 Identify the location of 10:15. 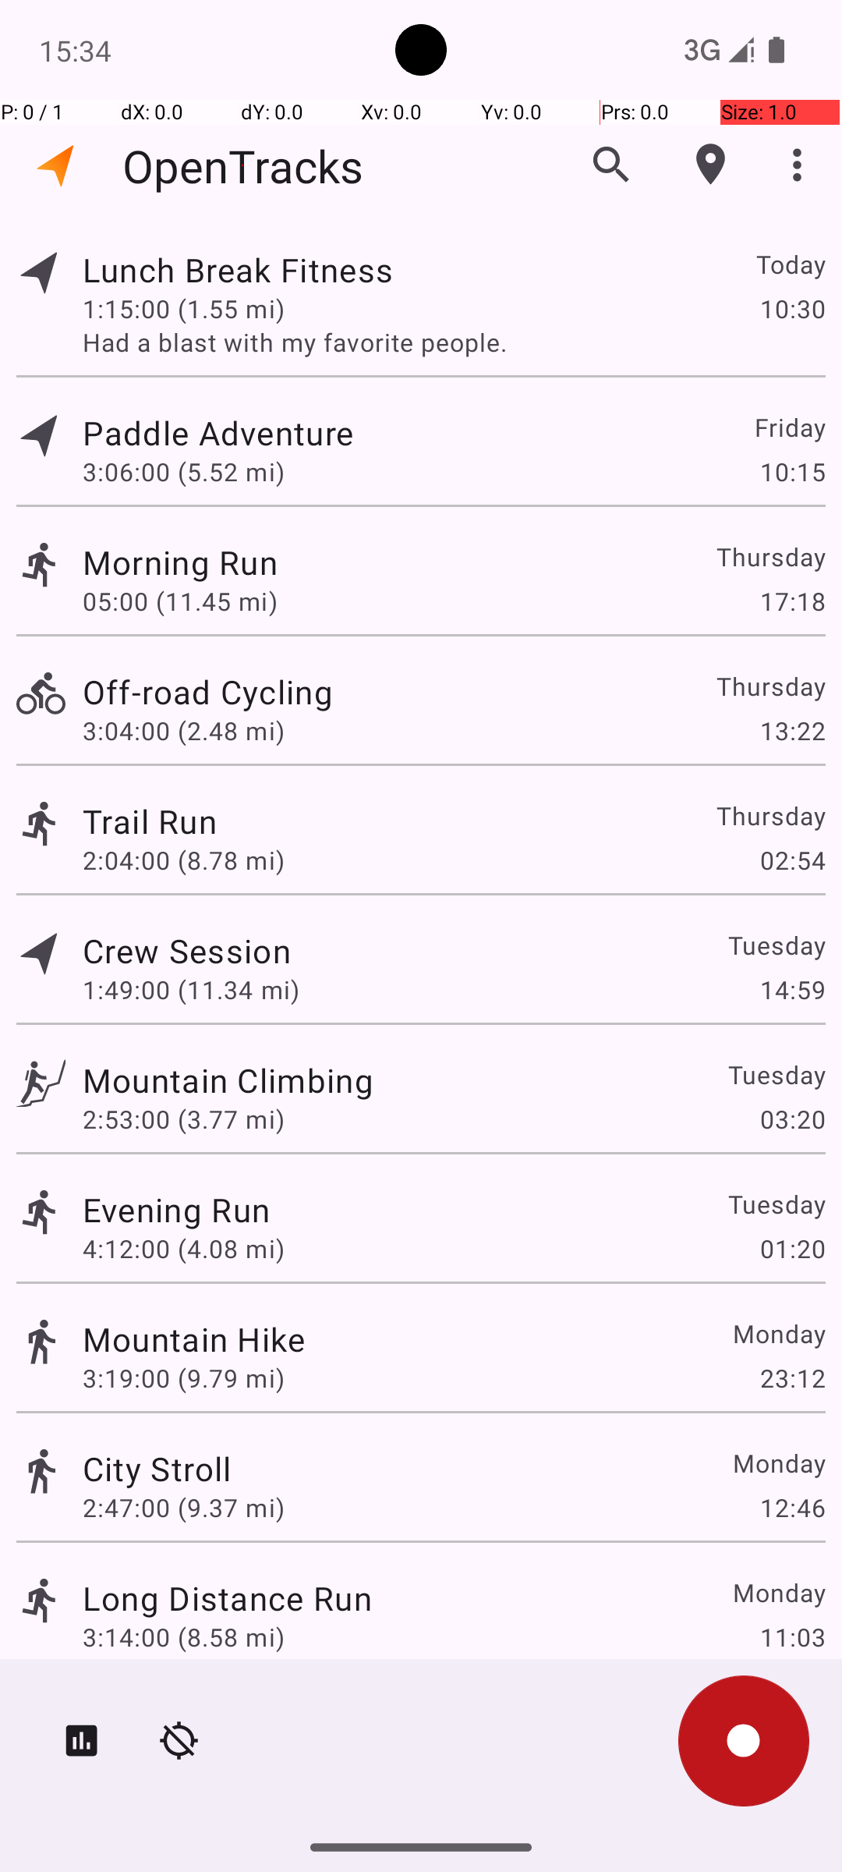
(792, 471).